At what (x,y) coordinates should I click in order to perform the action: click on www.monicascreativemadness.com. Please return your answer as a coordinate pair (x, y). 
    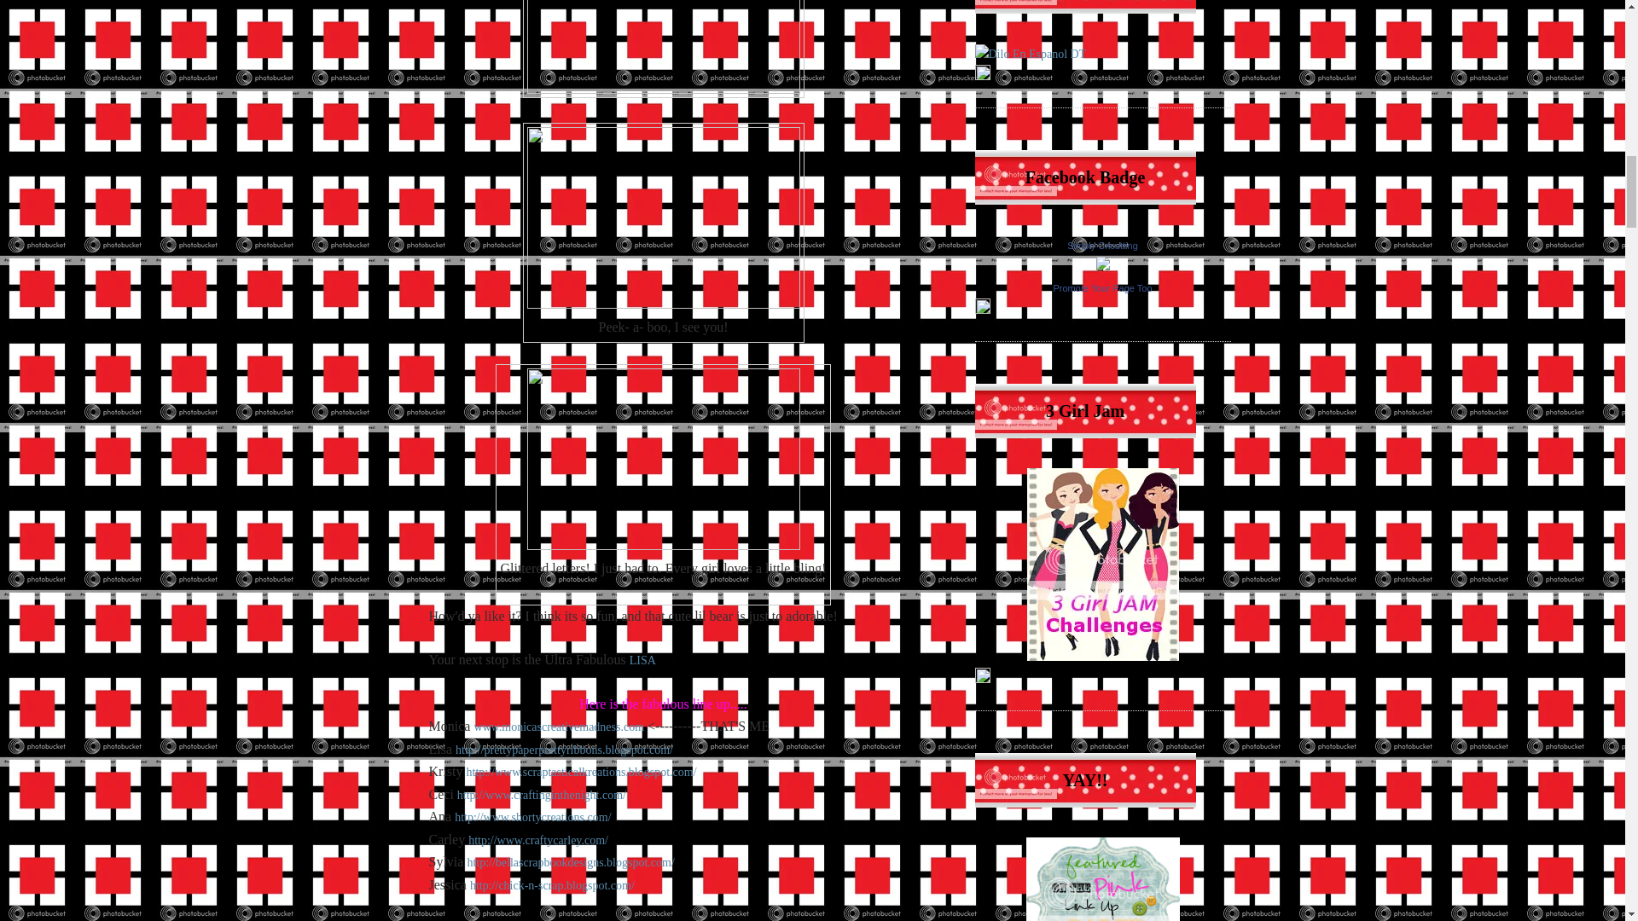
    Looking at the image, I should click on (558, 727).